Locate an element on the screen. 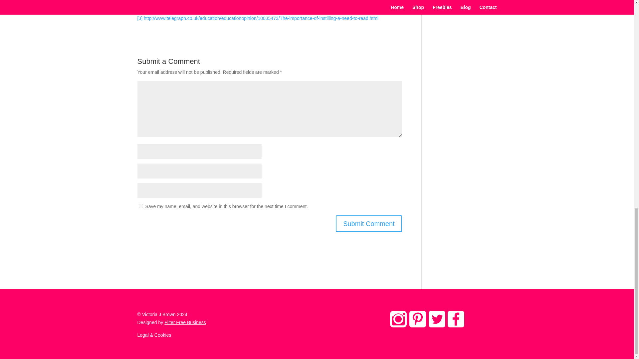  yes is located at coordinates (140, 206).